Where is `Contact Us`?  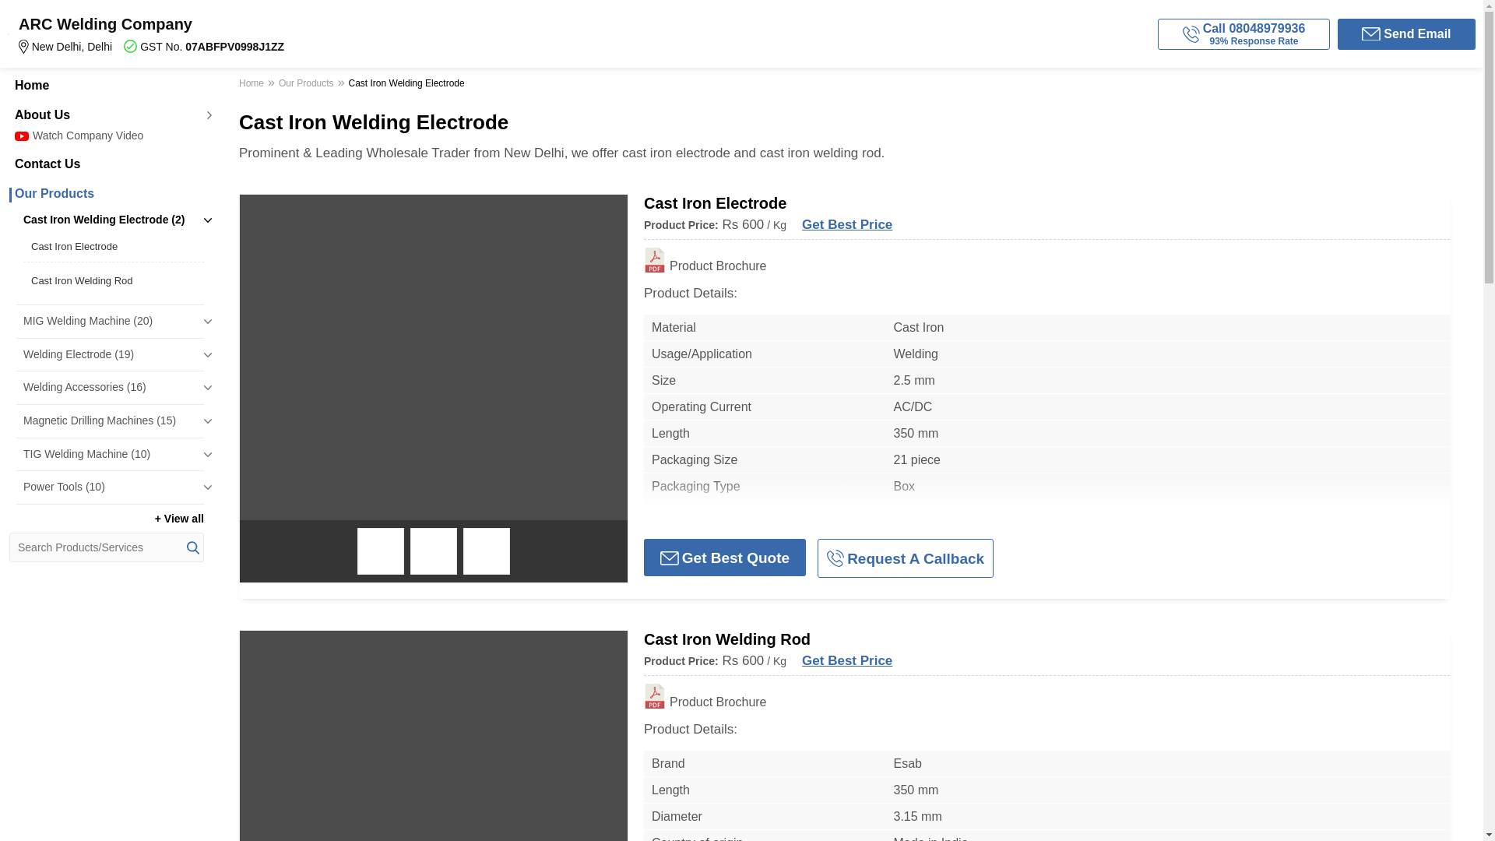 Contact Us is located at coordinates (236, 33).